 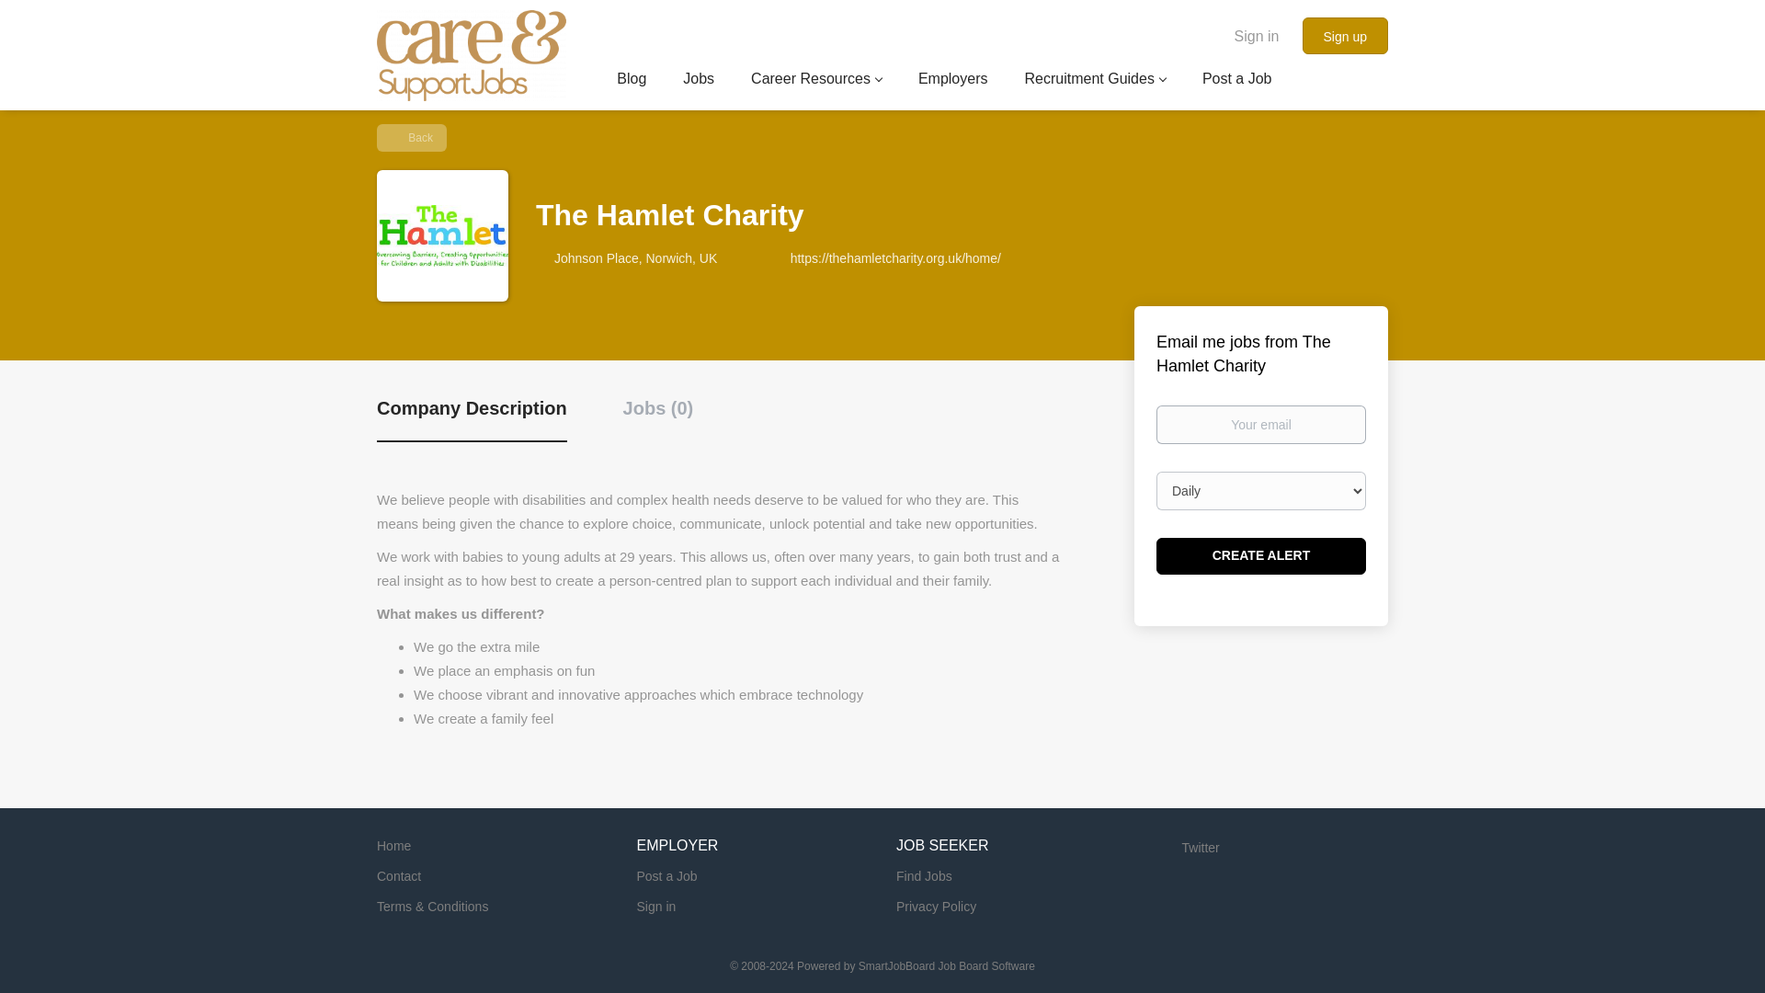 What do you see at coordinates (699, 81) in the screenshot?
I see `Jobs` at bounding box center [699, 81].